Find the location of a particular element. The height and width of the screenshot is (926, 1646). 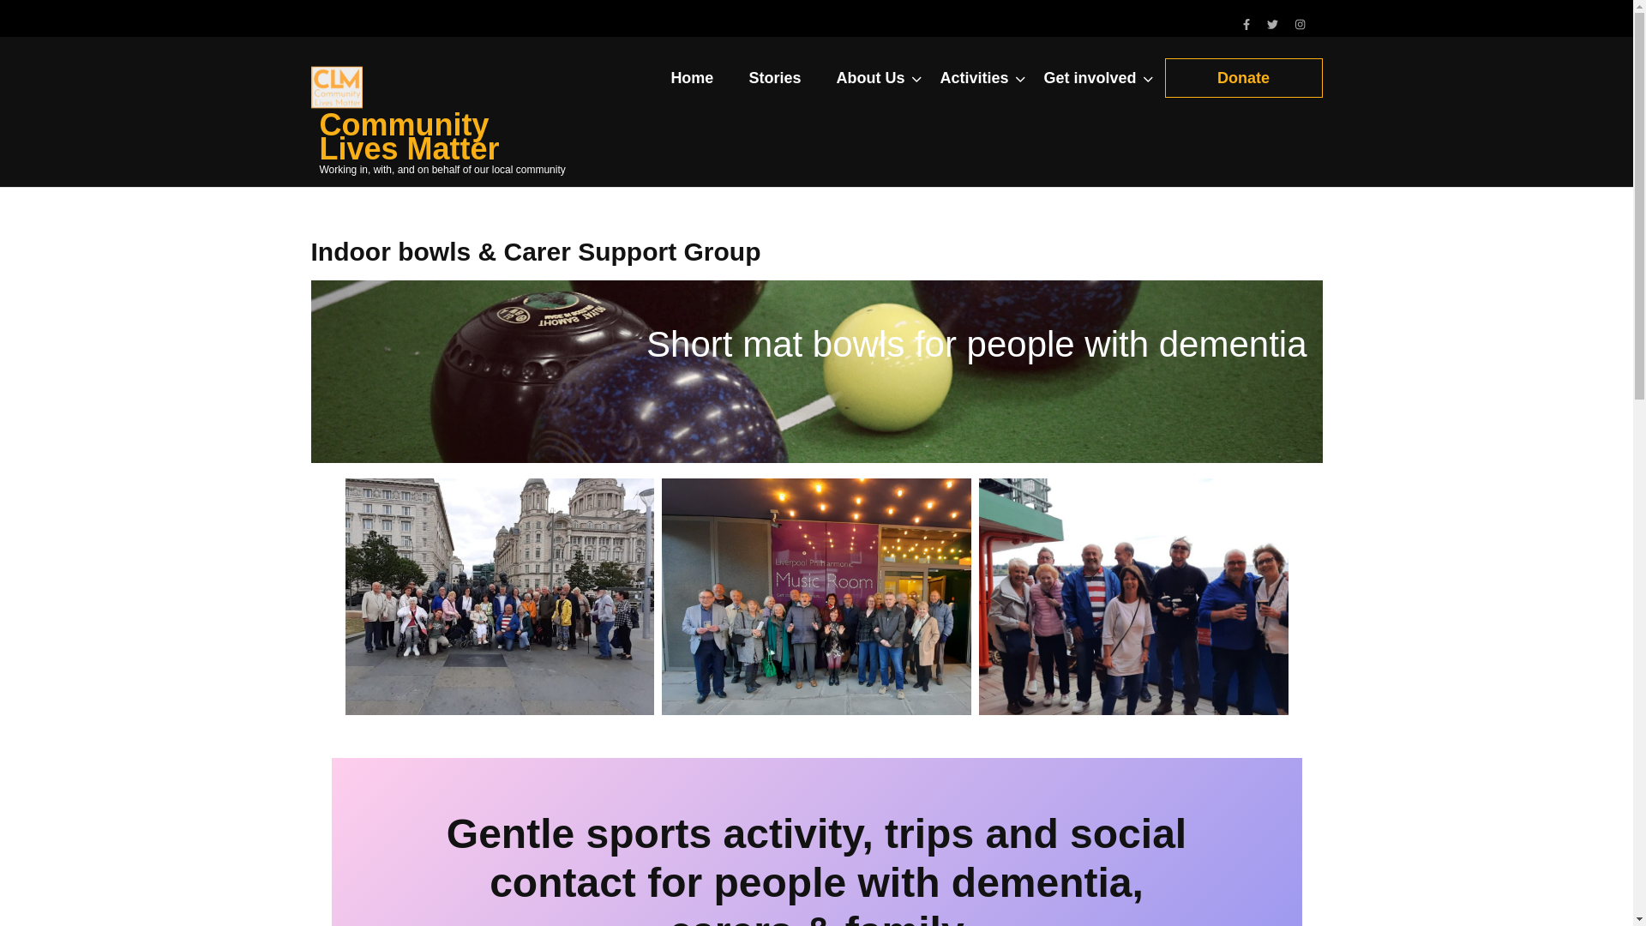

Stories is located at coordinates (774, 84).